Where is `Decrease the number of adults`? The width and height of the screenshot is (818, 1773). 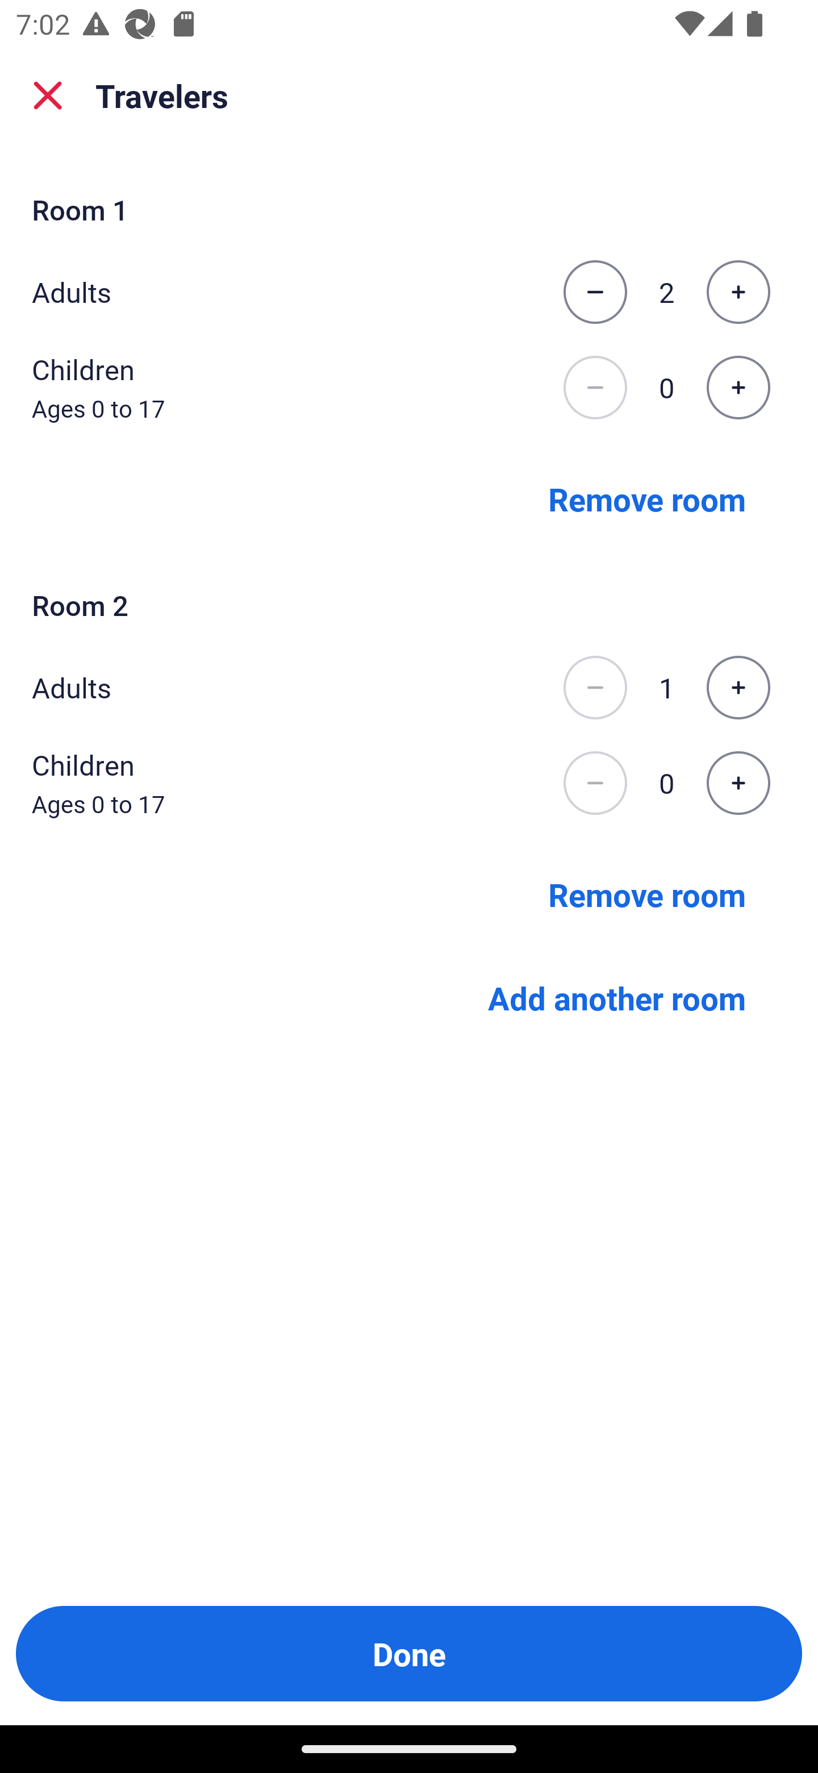
Decrease the number of adults is located at coordinates (595, 292).